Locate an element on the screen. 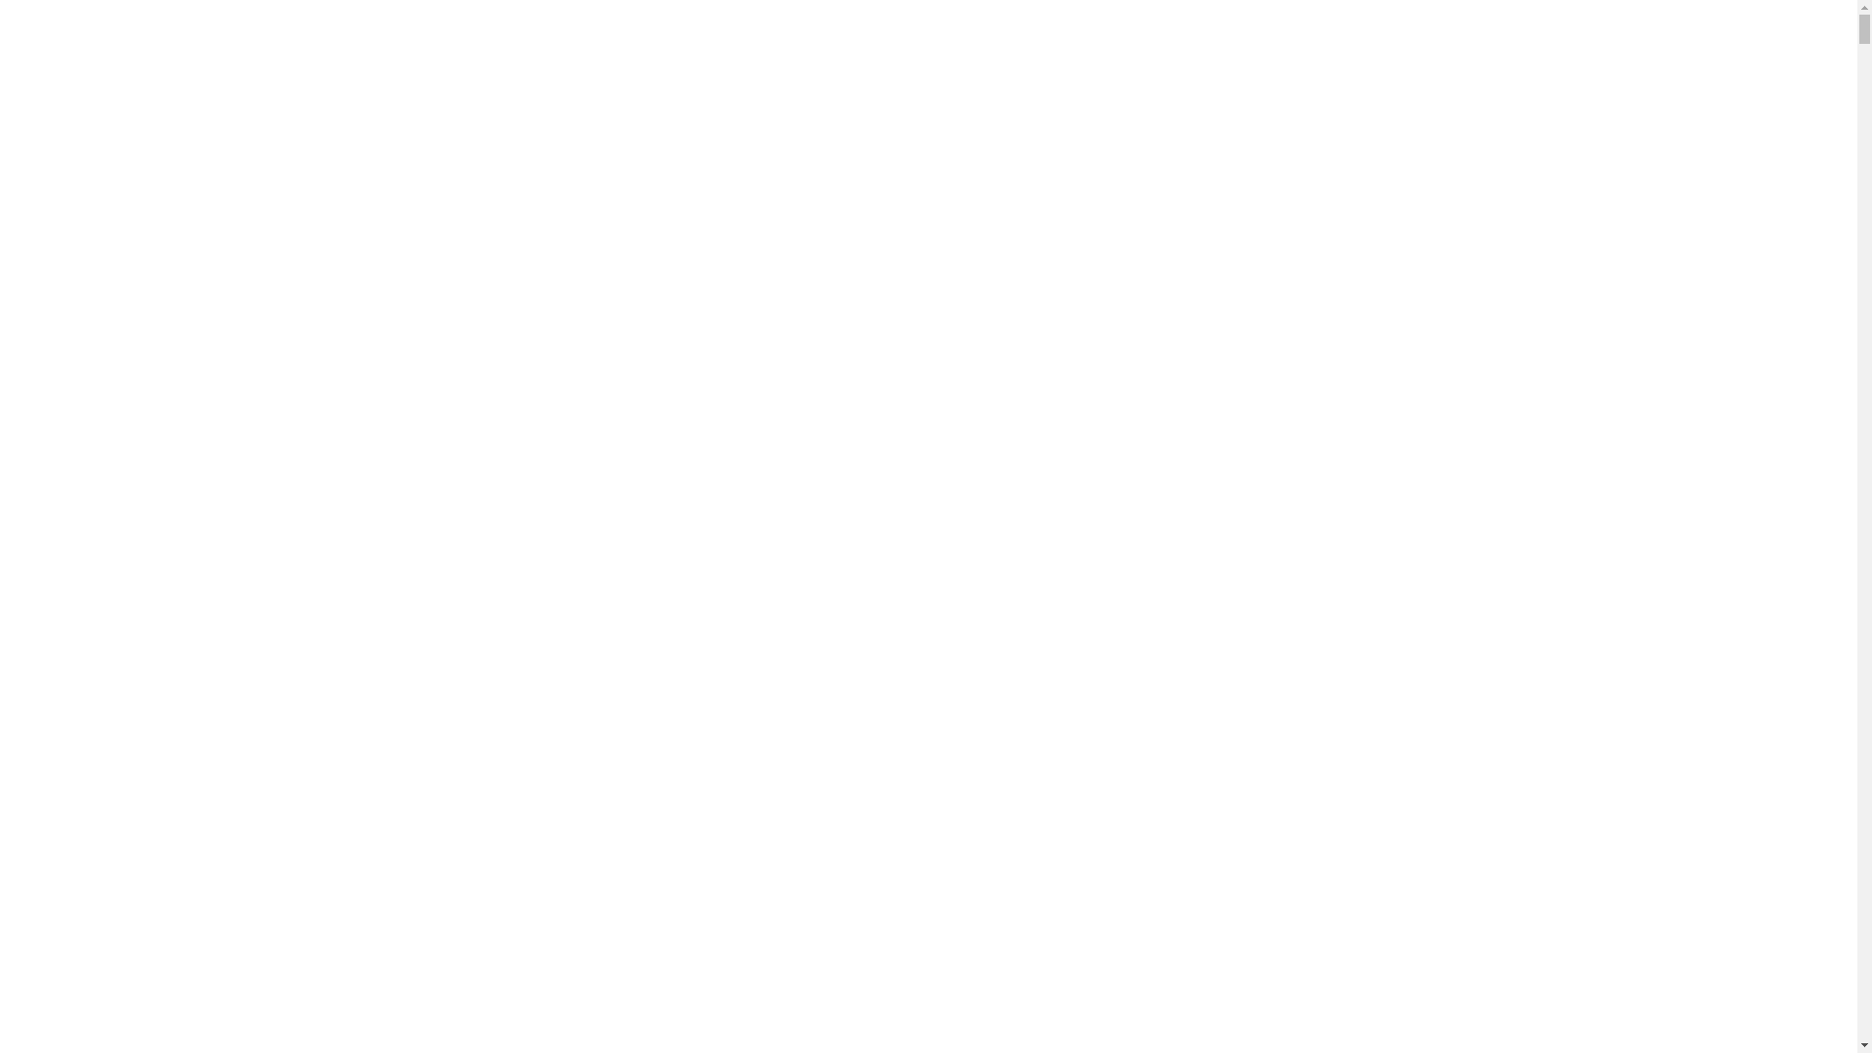 This screenshot has width=1872, height=1053. WEBSHOP is located at coordinates (84, 778).